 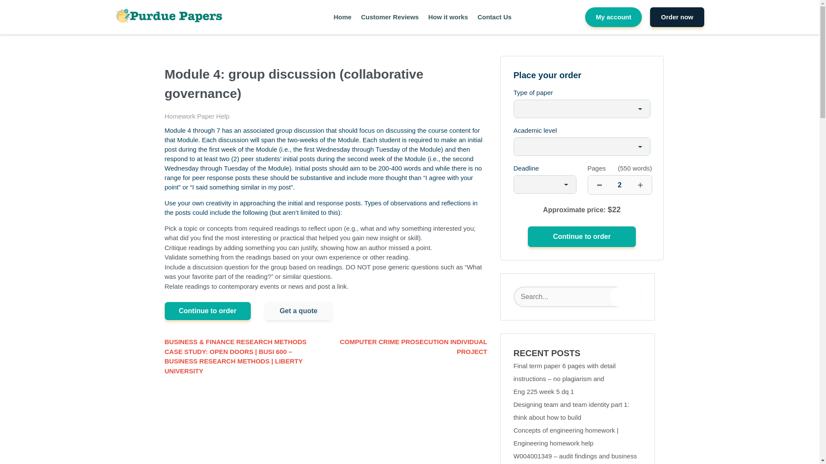 What do you see at coordinates (342, 17) in the screenshot?
I see `Home` at bounding box center [342, 17].